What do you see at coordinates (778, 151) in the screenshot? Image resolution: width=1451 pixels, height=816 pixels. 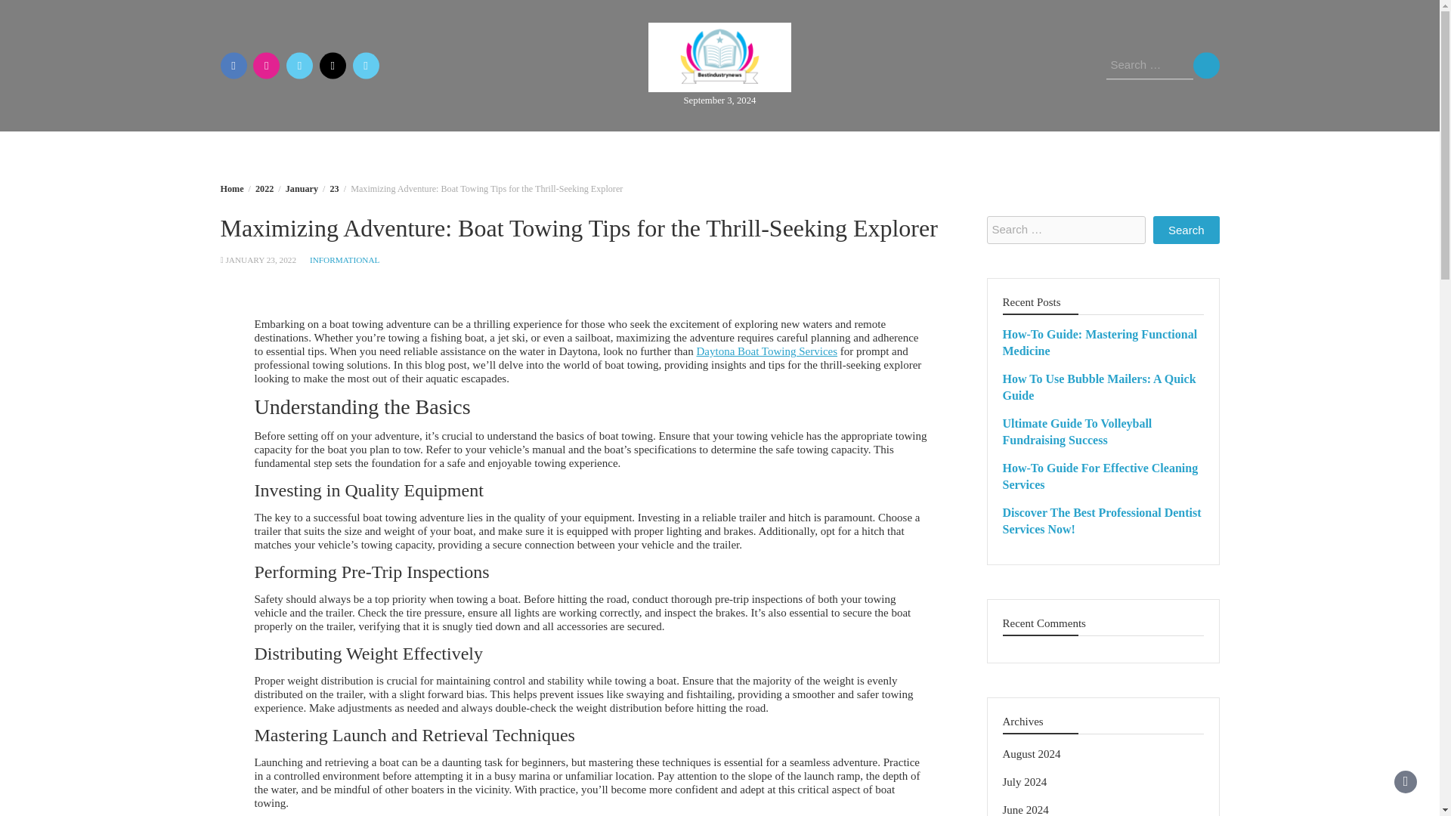 I see `Portfolio` at bounding box center [778, 151].